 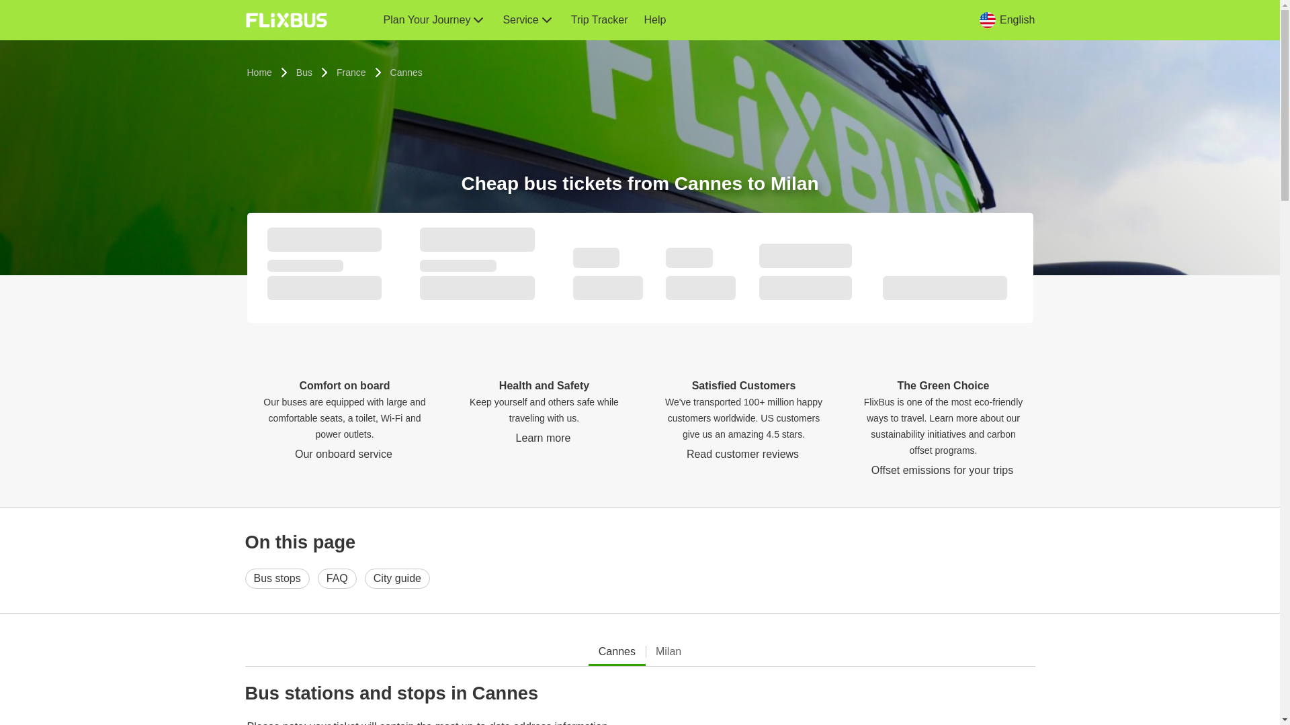 What do you see at coordinates (617, 651) in the screenshot?
I see `Cannes` at bounding box center [617, 651].